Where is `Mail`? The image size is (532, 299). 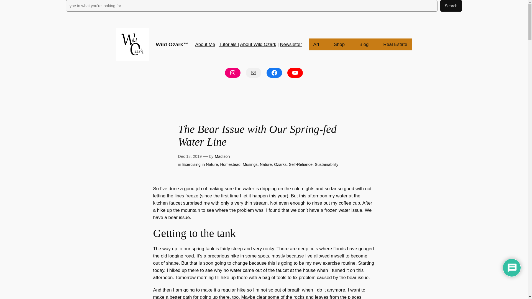
Mail is located at coordinates (253, 73).